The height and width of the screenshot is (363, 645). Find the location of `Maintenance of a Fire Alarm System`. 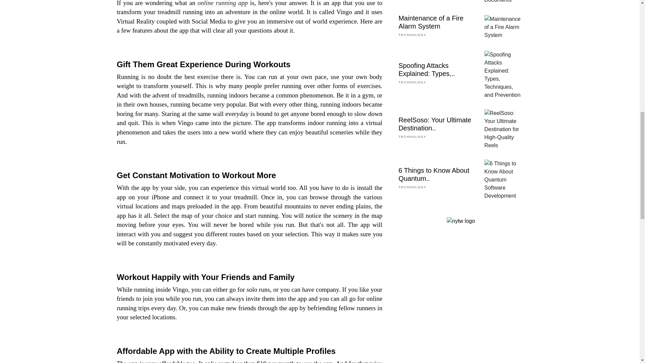

Maintenance of a Fire Alarm System is located at coordinates (504, 27).